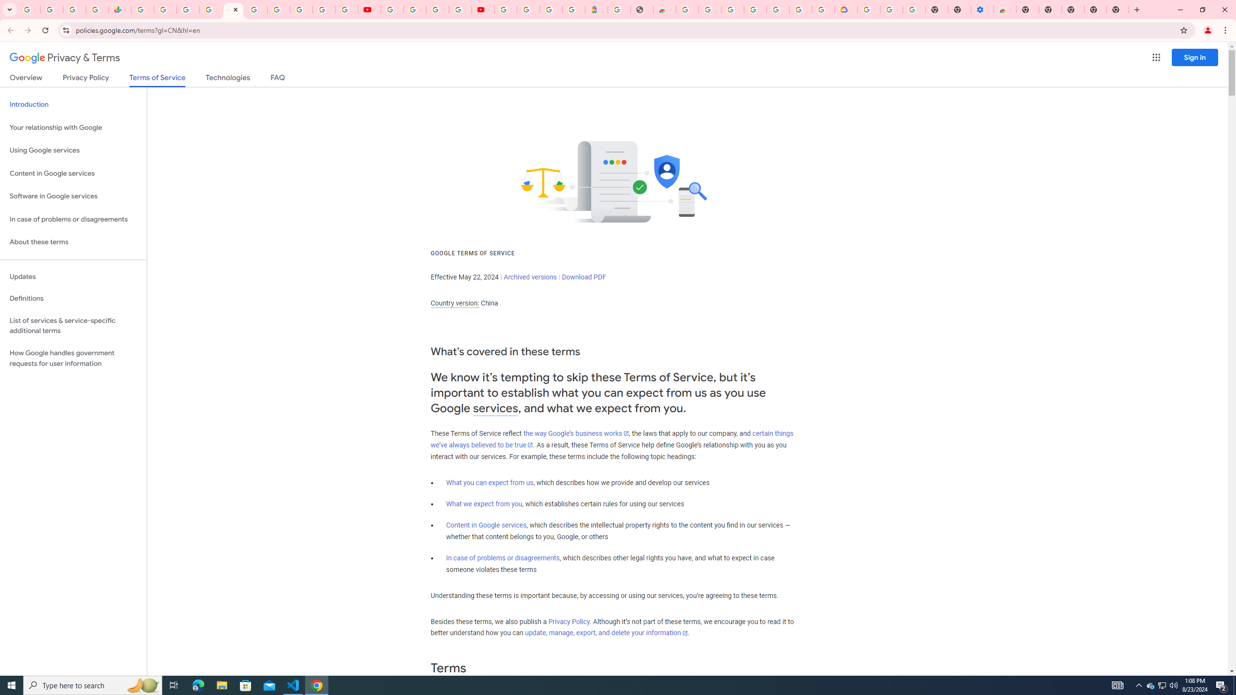 This screenshot has height=695, width=1236. What do you see at coordinates (528, 10) in the screenshot?
I see `Sign in - Google Accounts` at bounding box center [528, 10].